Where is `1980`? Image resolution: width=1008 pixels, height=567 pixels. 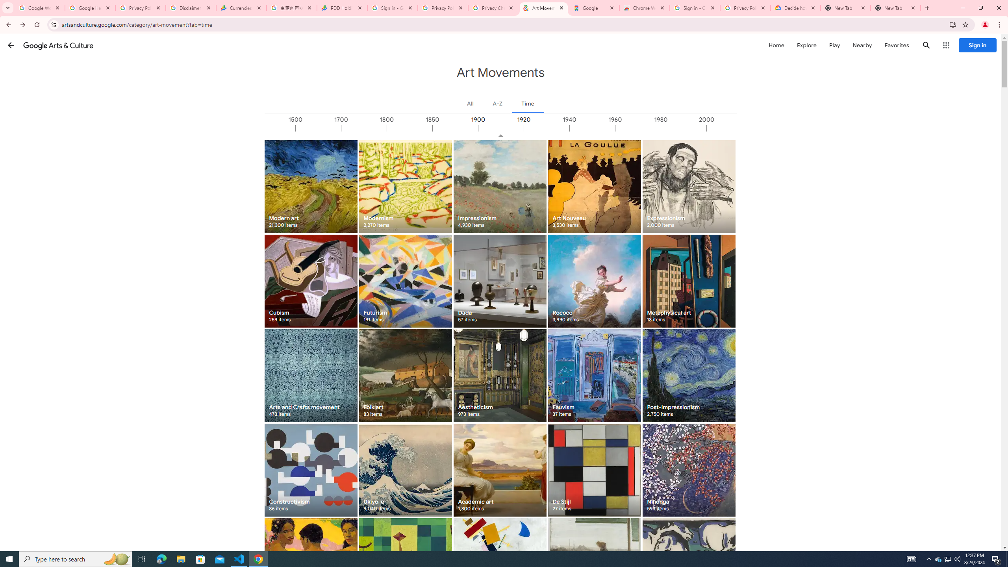 1980 is located at coordinates (683, 128).